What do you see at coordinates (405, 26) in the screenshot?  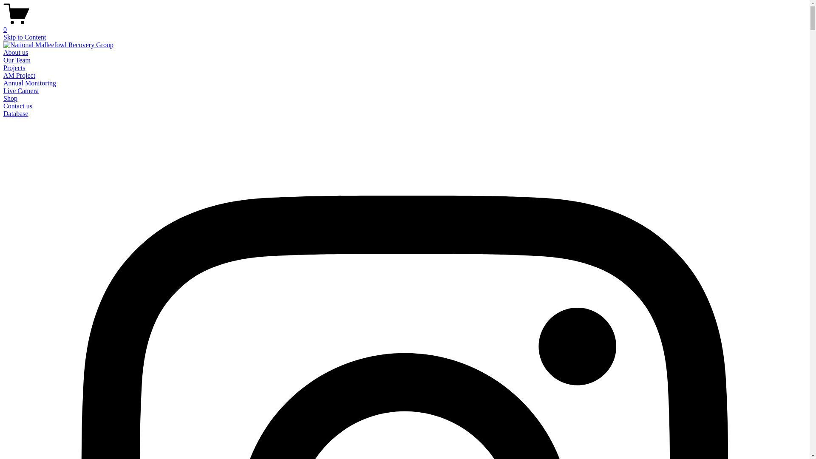 I see `0` at bounding box center [405, 26].